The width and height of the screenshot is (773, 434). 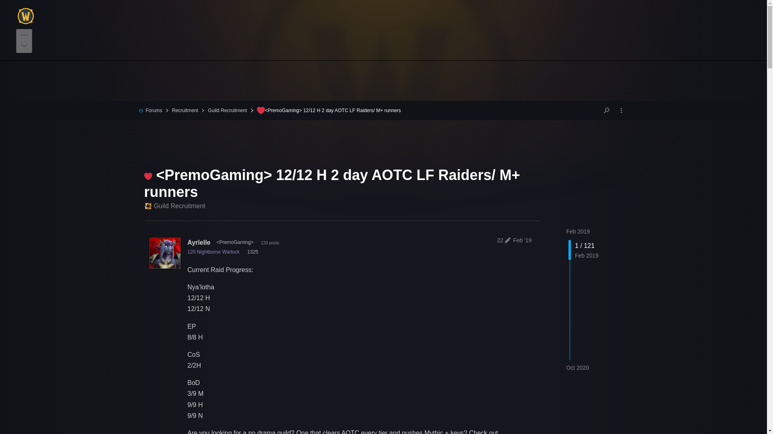 I want to click on post last edited on Mar 17, 2020 11:23 am, so click(x=502, y=240).